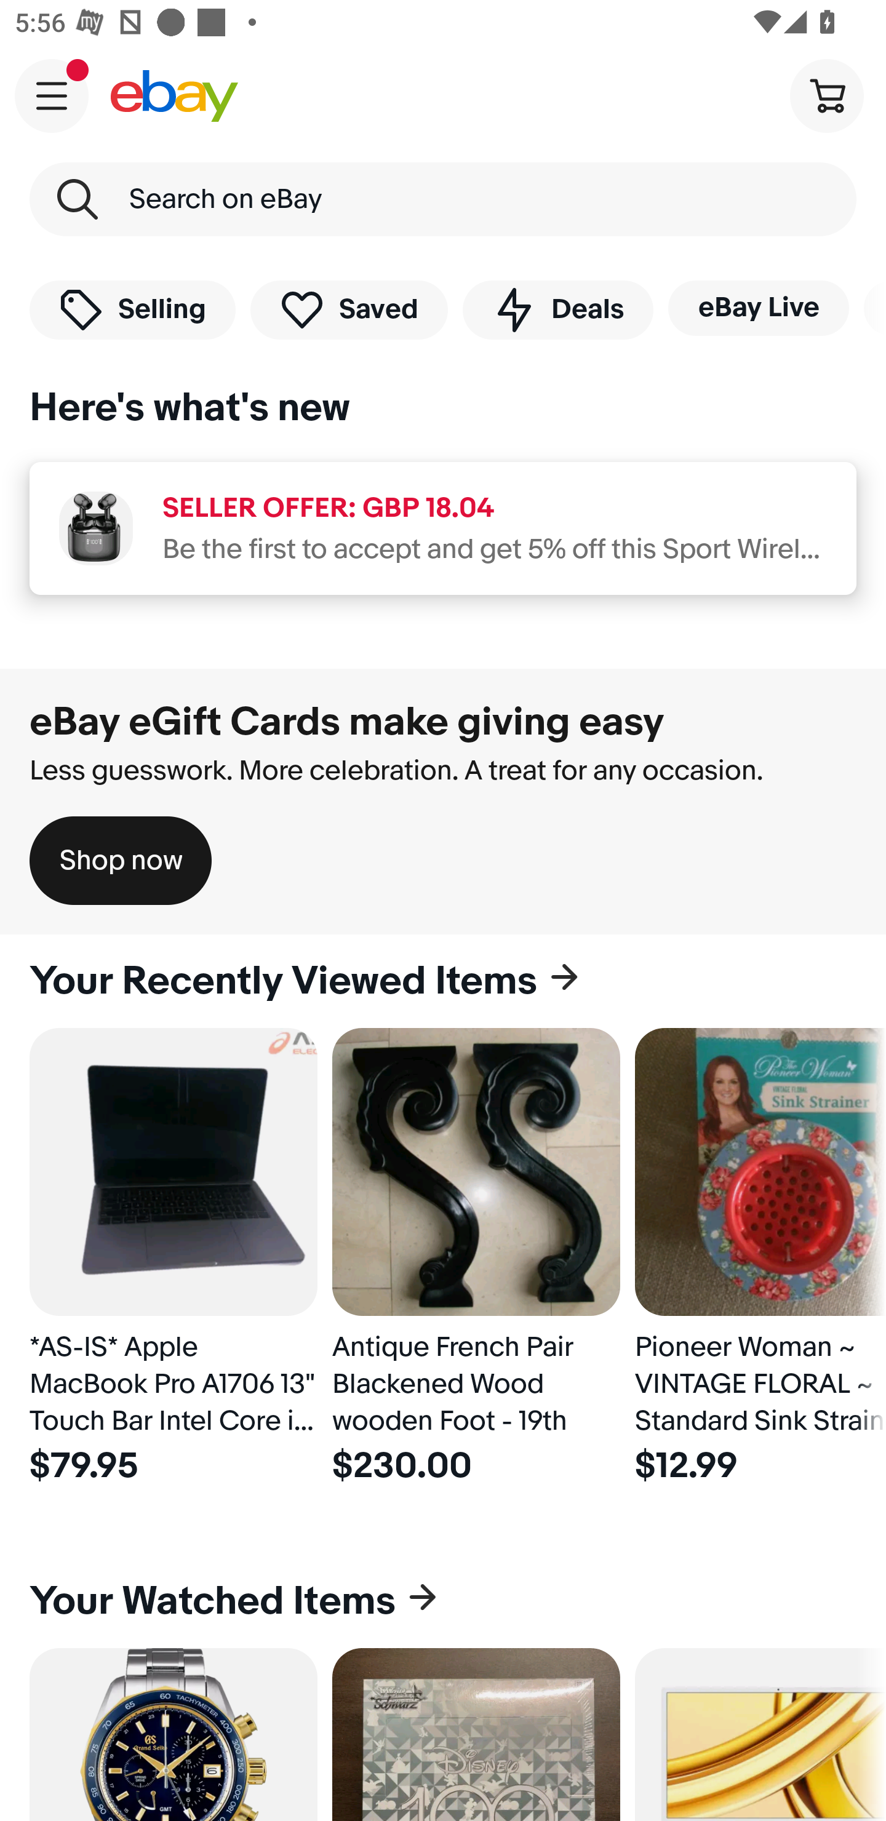 This screenshot has width=886, height=1821. I want to click on Cart button shopping cart, so click(826, 95).